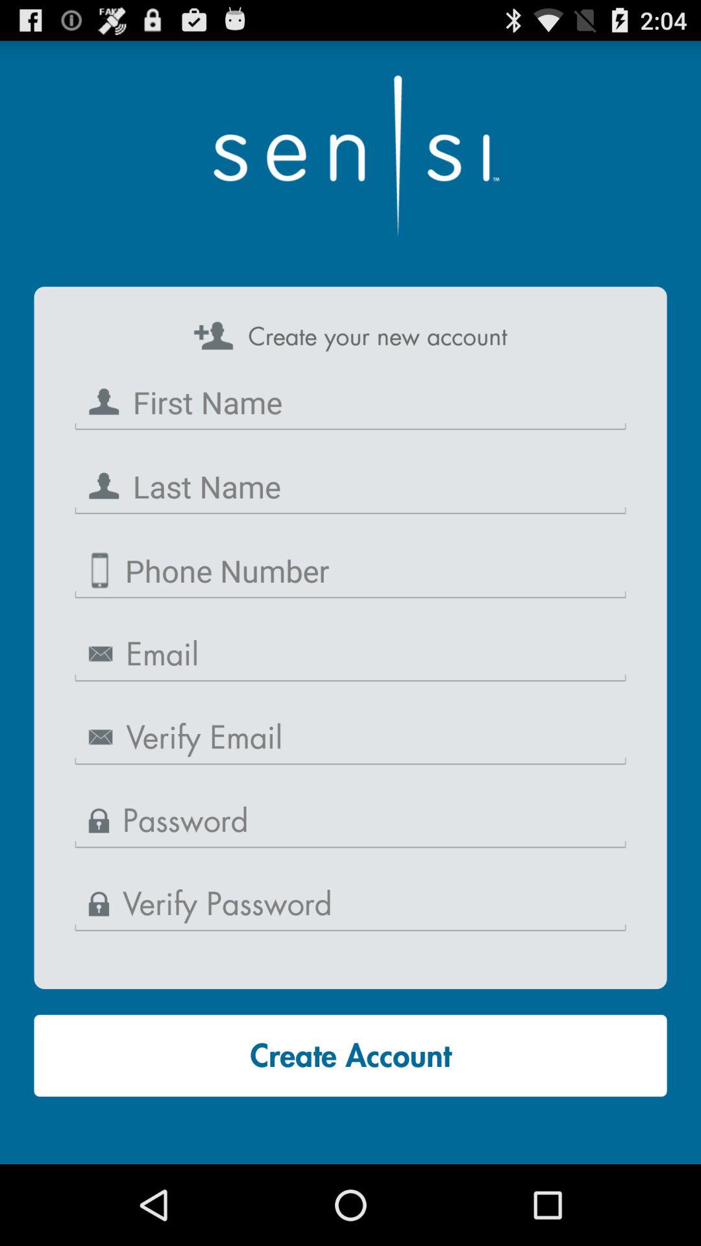 Image resolution: width=701 pixels, height=1246 pixels. I want to click on last name input, so click(350, 487).